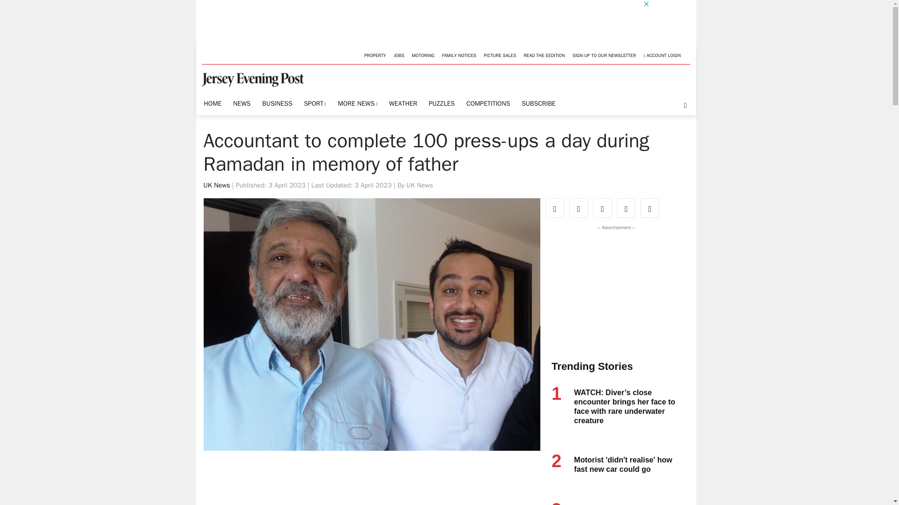  Describe the element at coordinates (614, 291) in the screenshot. I see `3rd party ad content` at that location.